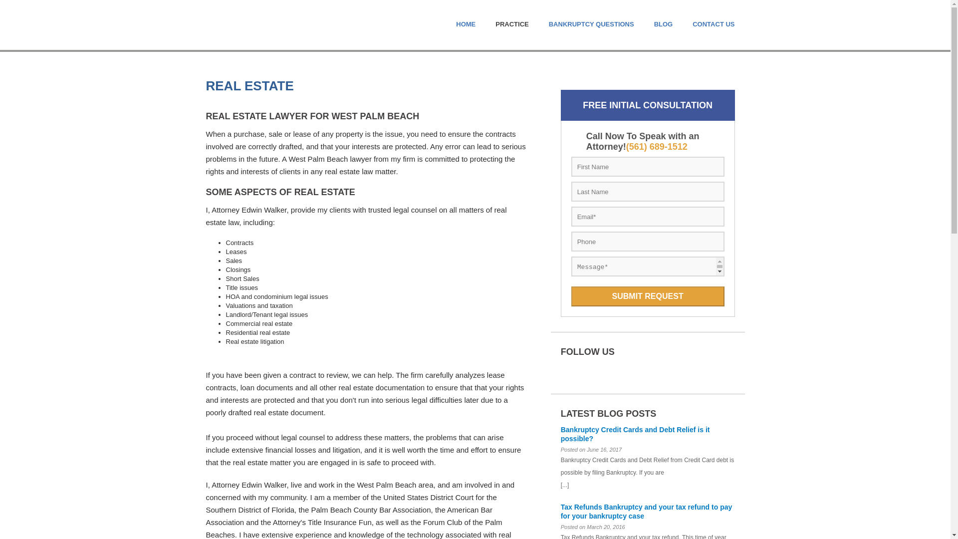  What do you see at coordinates (664, 24) in the screenshot?
I see `BLOG` at bounding box center [664, 24].